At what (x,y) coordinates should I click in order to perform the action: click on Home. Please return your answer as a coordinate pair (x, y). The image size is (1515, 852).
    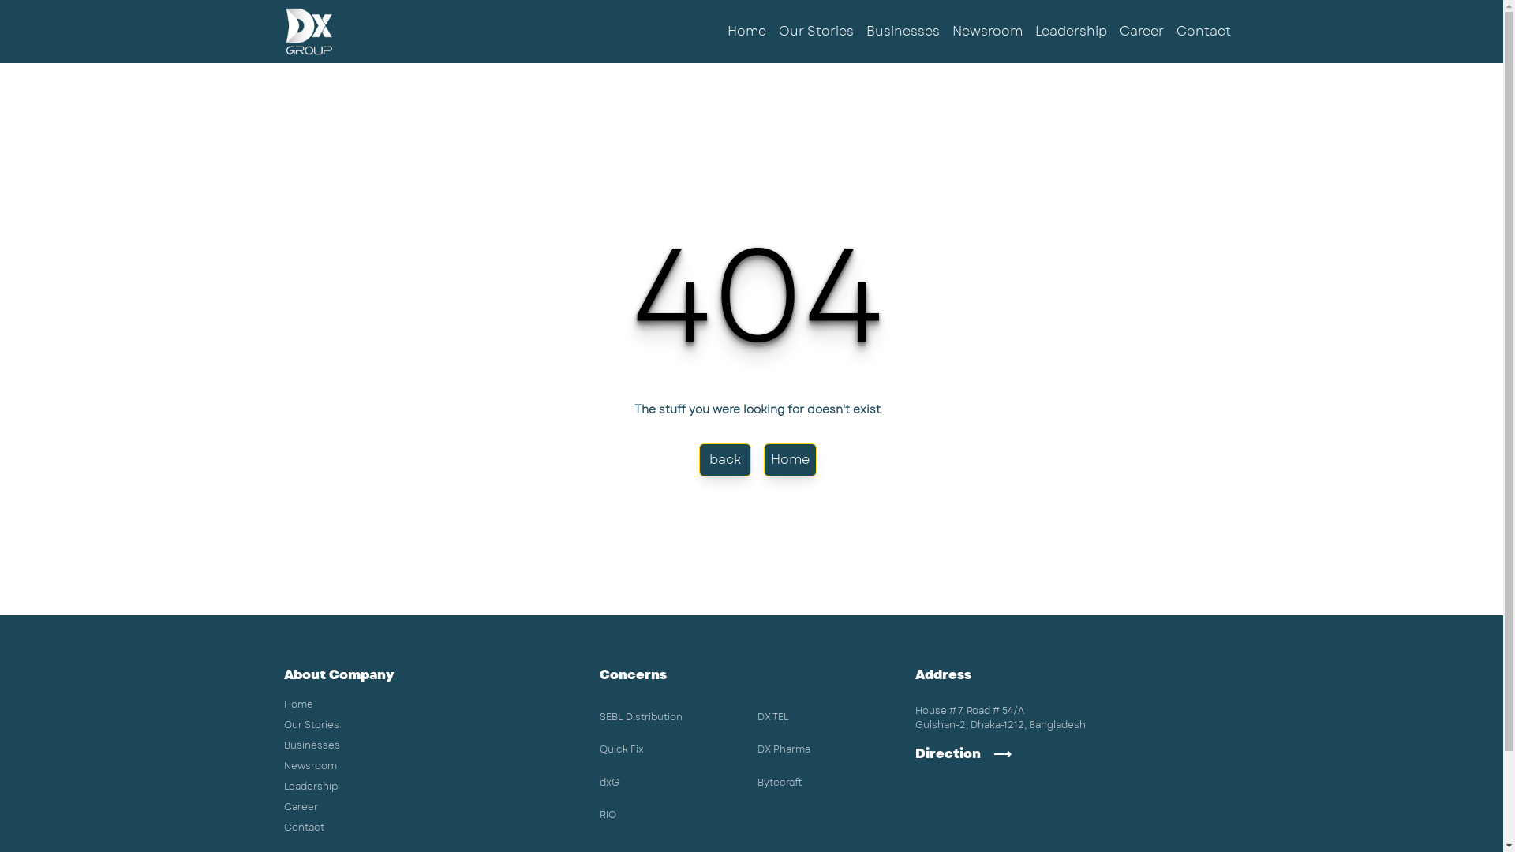
    Looking at the image, I should click on (791, 460).